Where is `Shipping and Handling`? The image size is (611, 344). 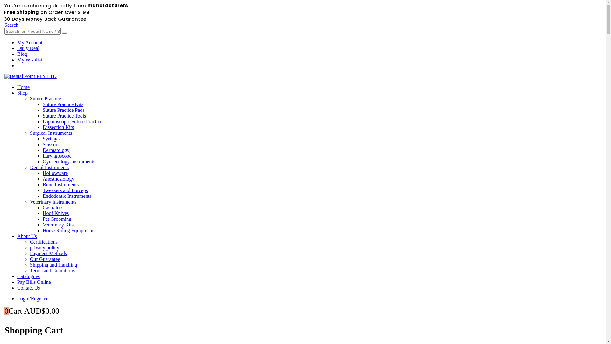
Shipping and Handling is located at coordinates (53, 265).